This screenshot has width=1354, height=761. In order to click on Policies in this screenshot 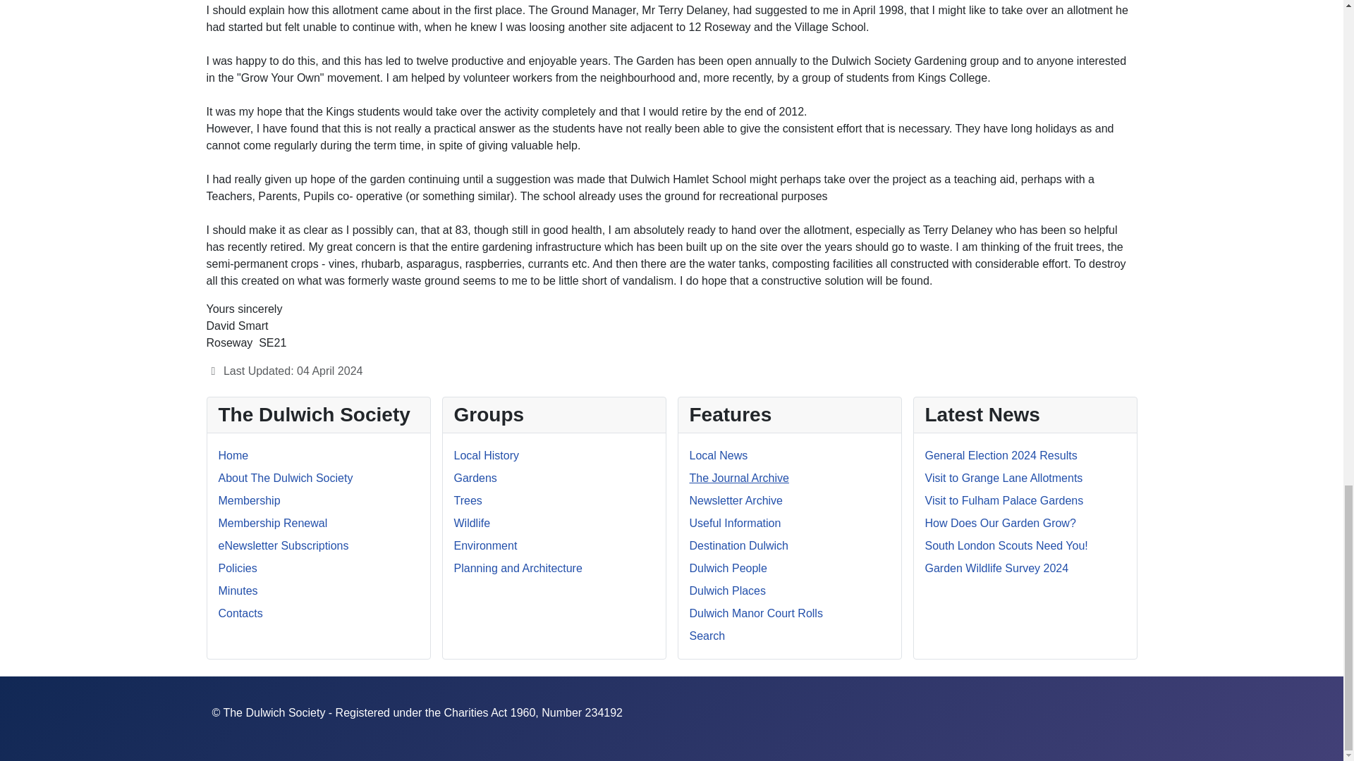, I will do `click(237, 568)`.